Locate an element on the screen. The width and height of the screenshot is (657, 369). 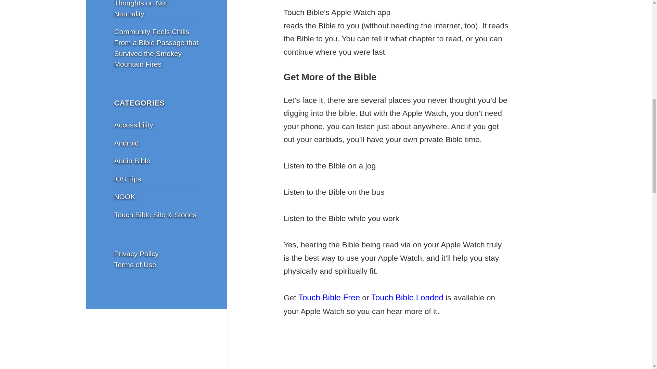
Audio Bible is located at coordinates (132, 161).